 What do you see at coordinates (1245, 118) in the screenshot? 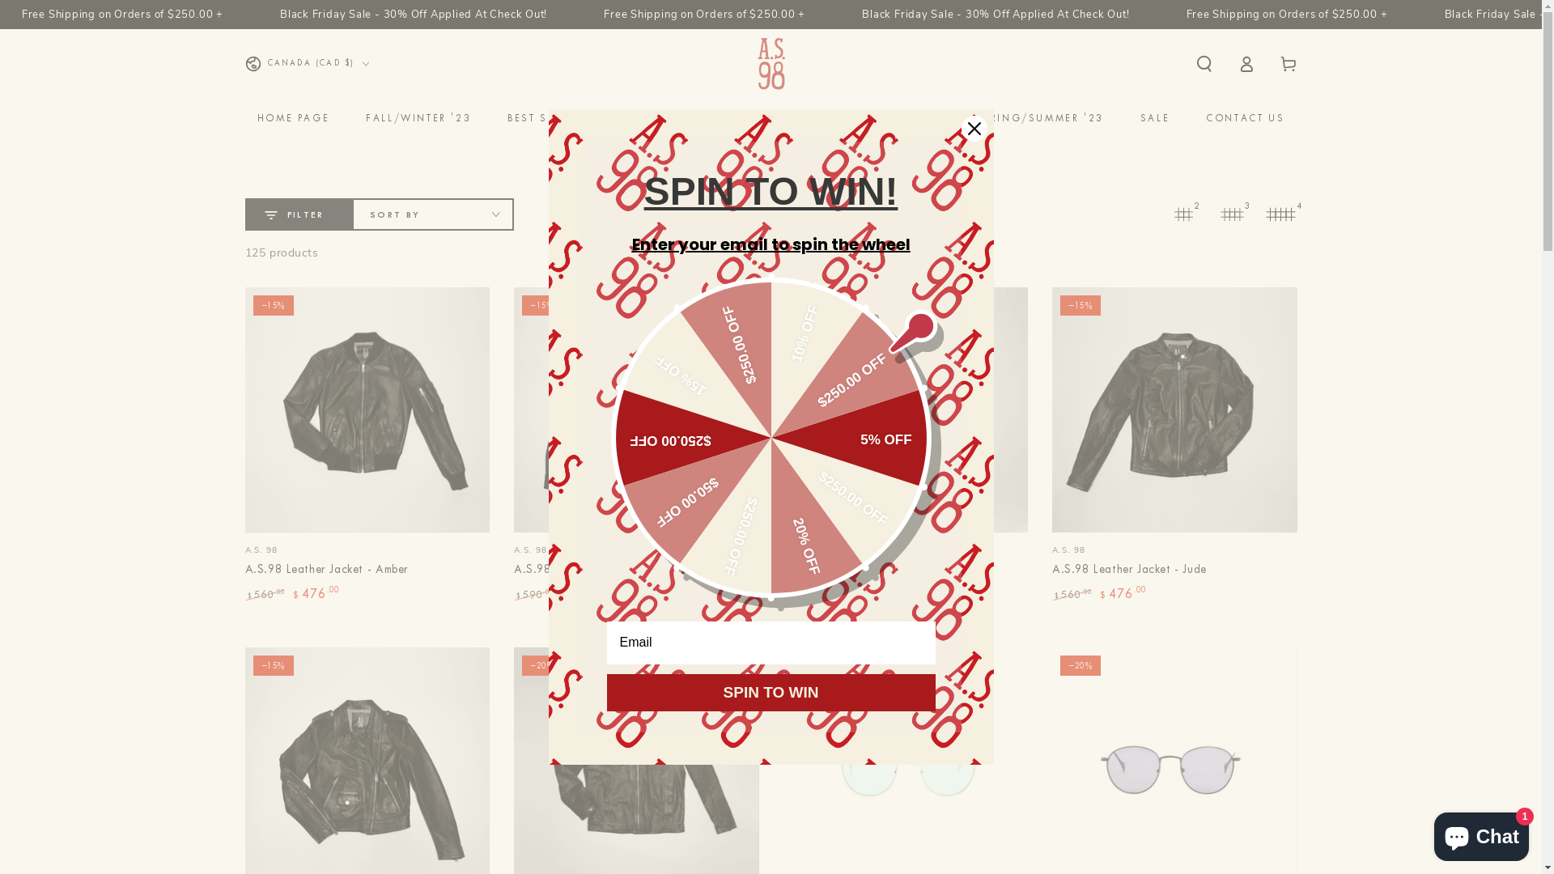
I see `CONTACT US` at bounding box center [1245, 118].